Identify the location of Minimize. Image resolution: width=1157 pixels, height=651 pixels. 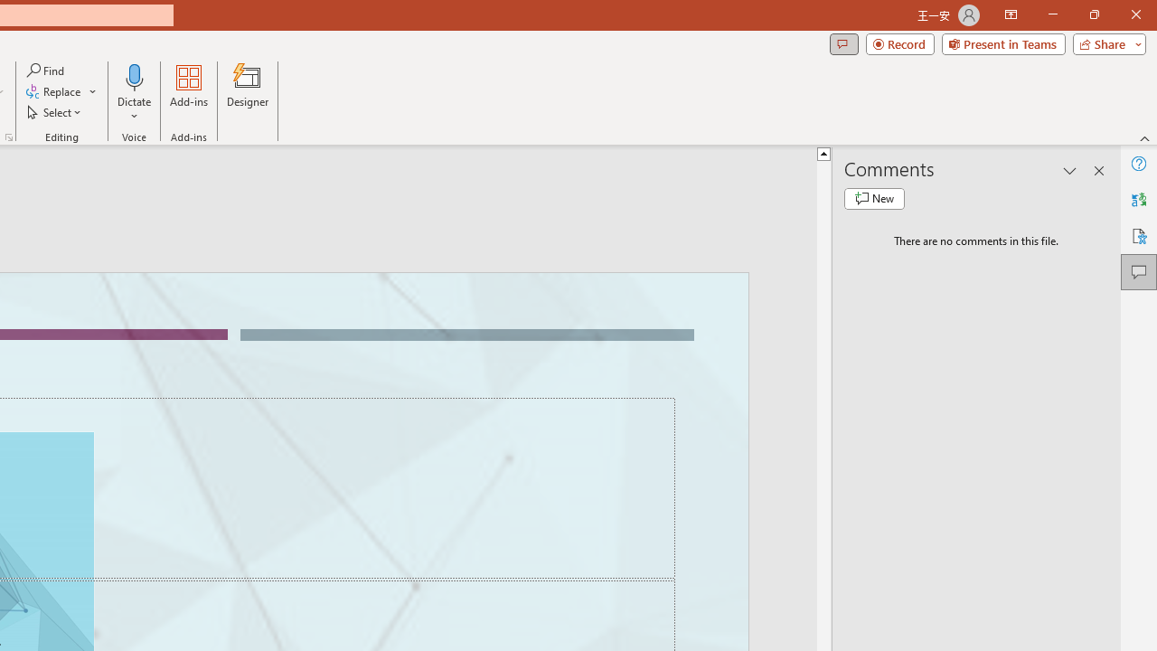
(1052, 14).